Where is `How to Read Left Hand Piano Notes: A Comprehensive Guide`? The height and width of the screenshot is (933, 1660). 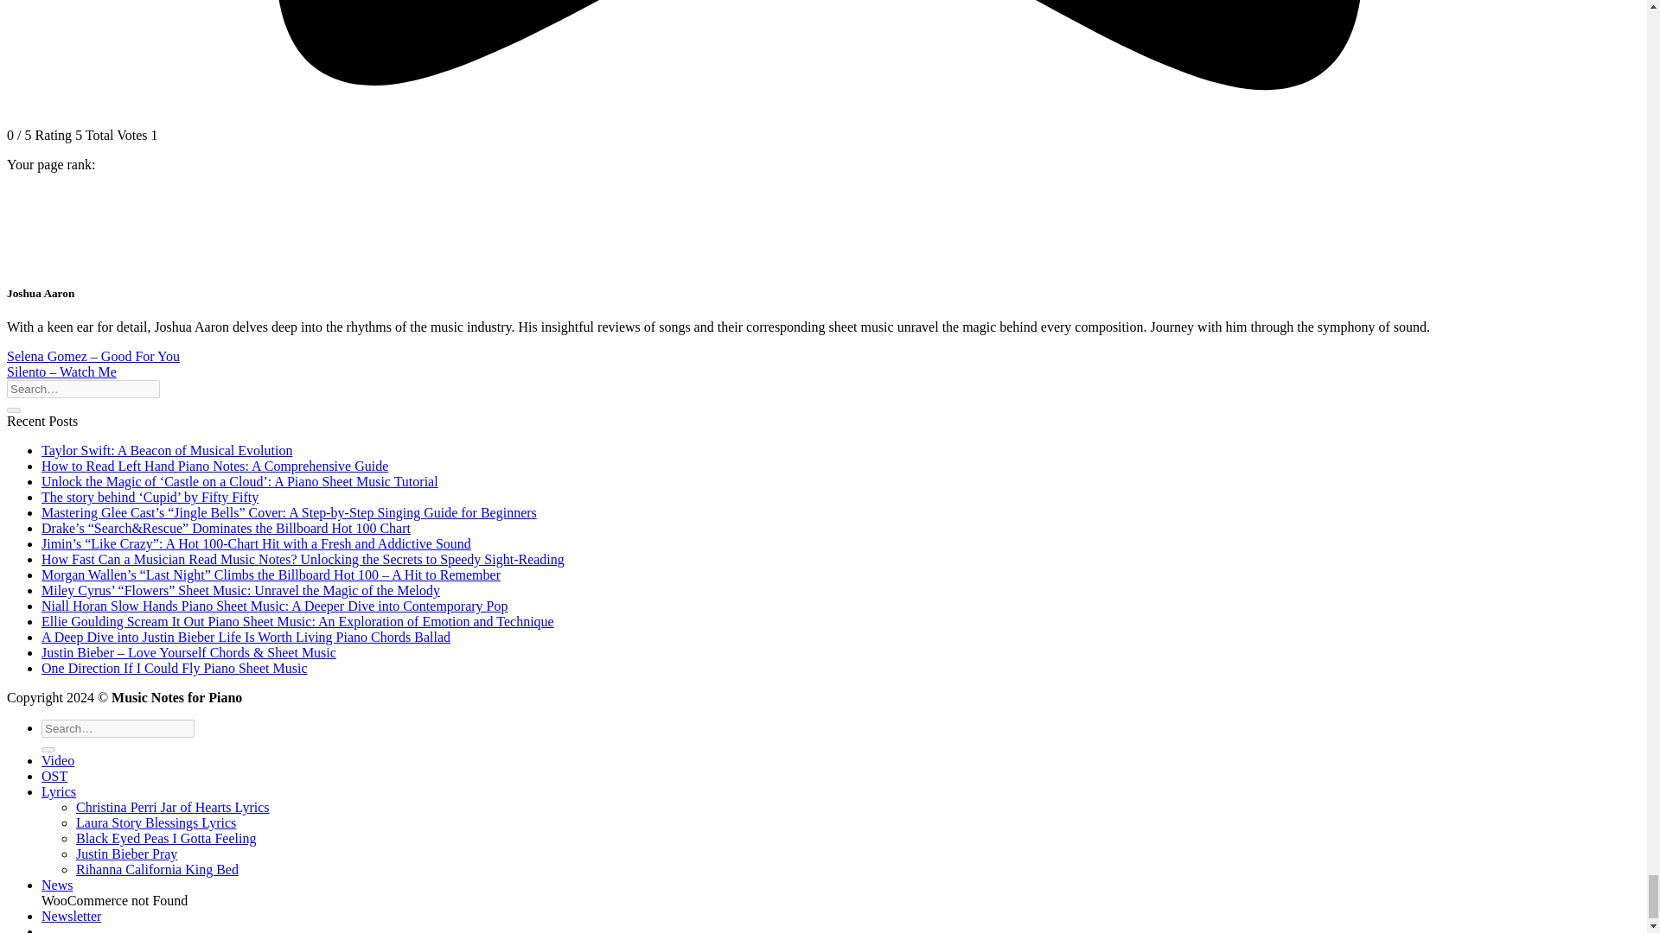
How to Read Left Hand Piano Notes: A Comprehensive Guide is located at coordinates (214, 466).